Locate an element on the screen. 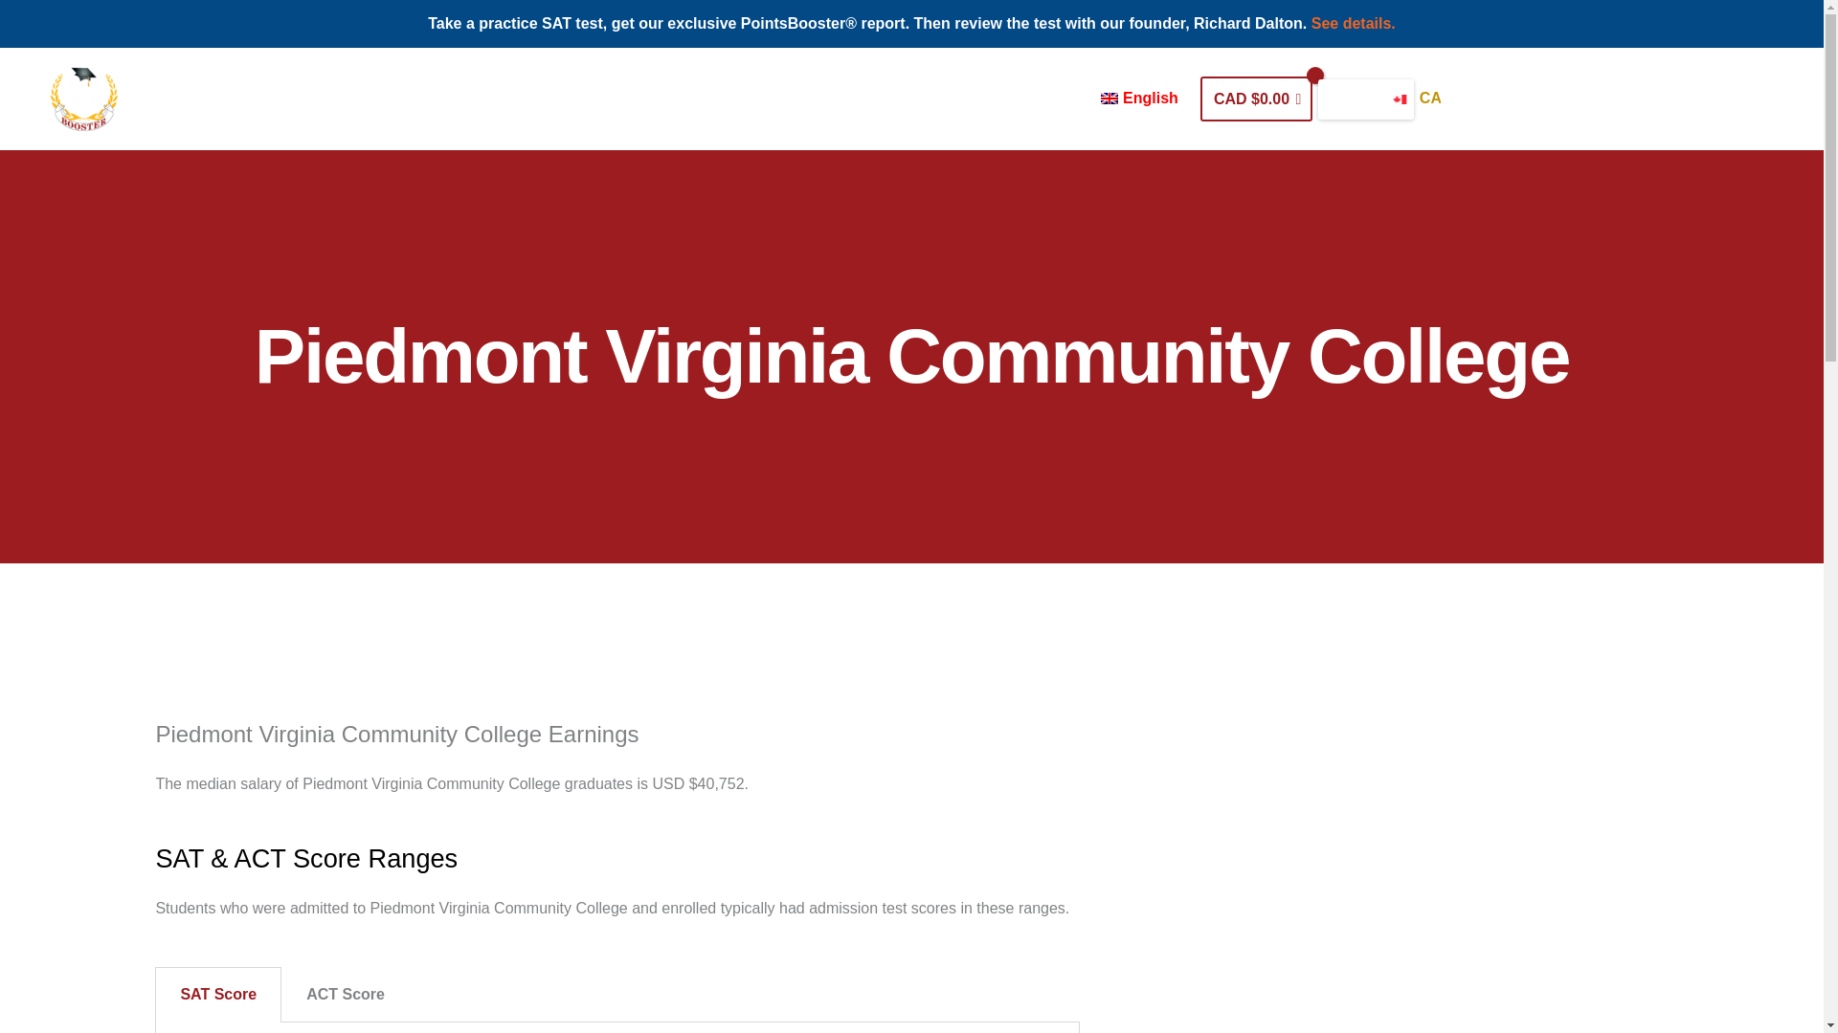 The image size is (1838, 1033). Why Us is located at coordinates (815, 99).